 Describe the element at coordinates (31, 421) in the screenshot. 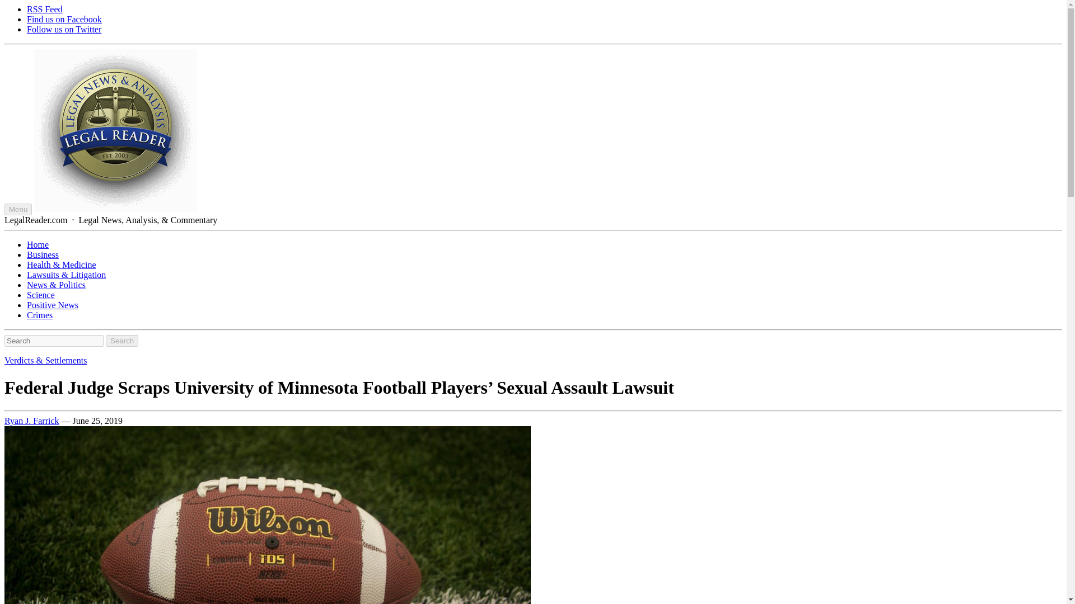

I see `Ryan J. Farrick` at that location.